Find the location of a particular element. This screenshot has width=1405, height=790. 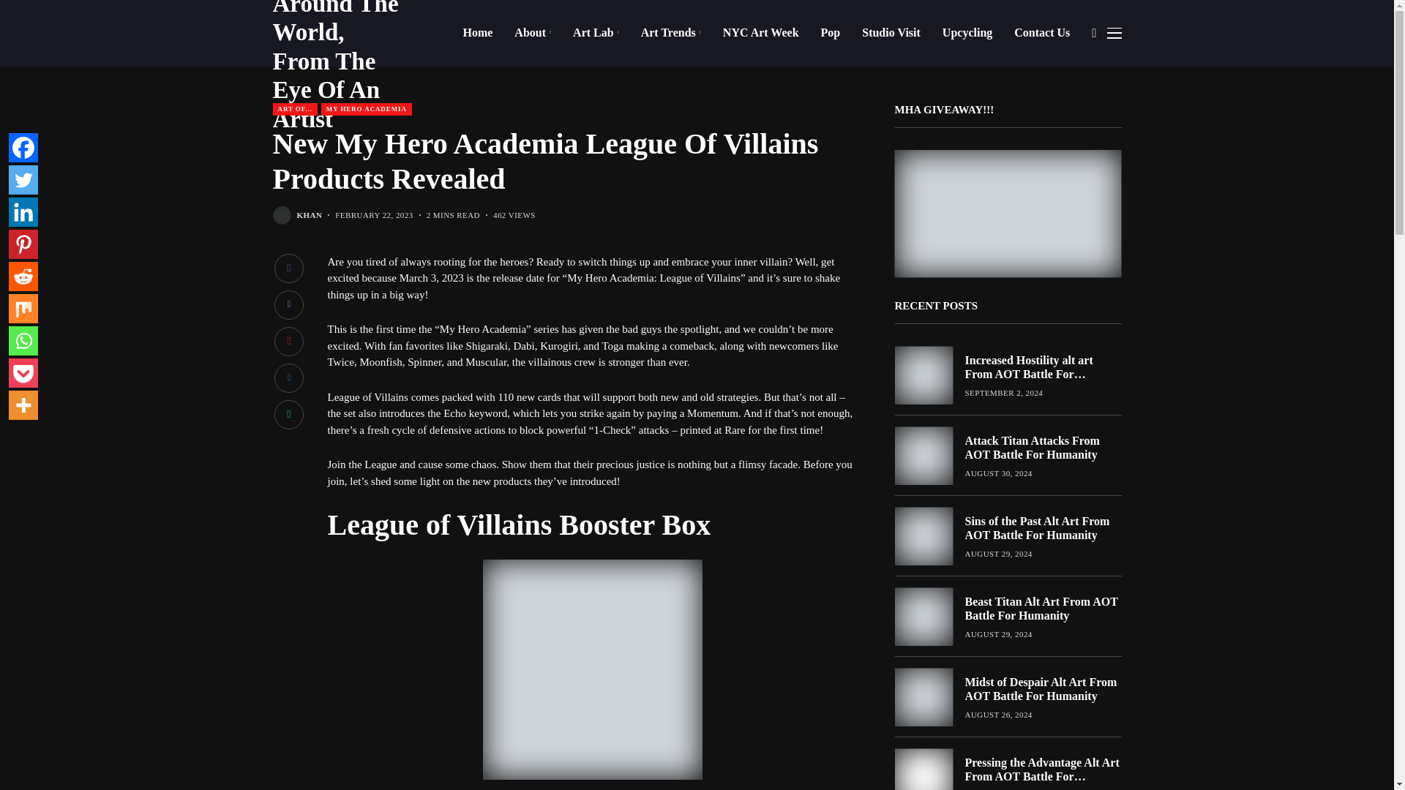

Pocket is located at coordinates (23, 373).